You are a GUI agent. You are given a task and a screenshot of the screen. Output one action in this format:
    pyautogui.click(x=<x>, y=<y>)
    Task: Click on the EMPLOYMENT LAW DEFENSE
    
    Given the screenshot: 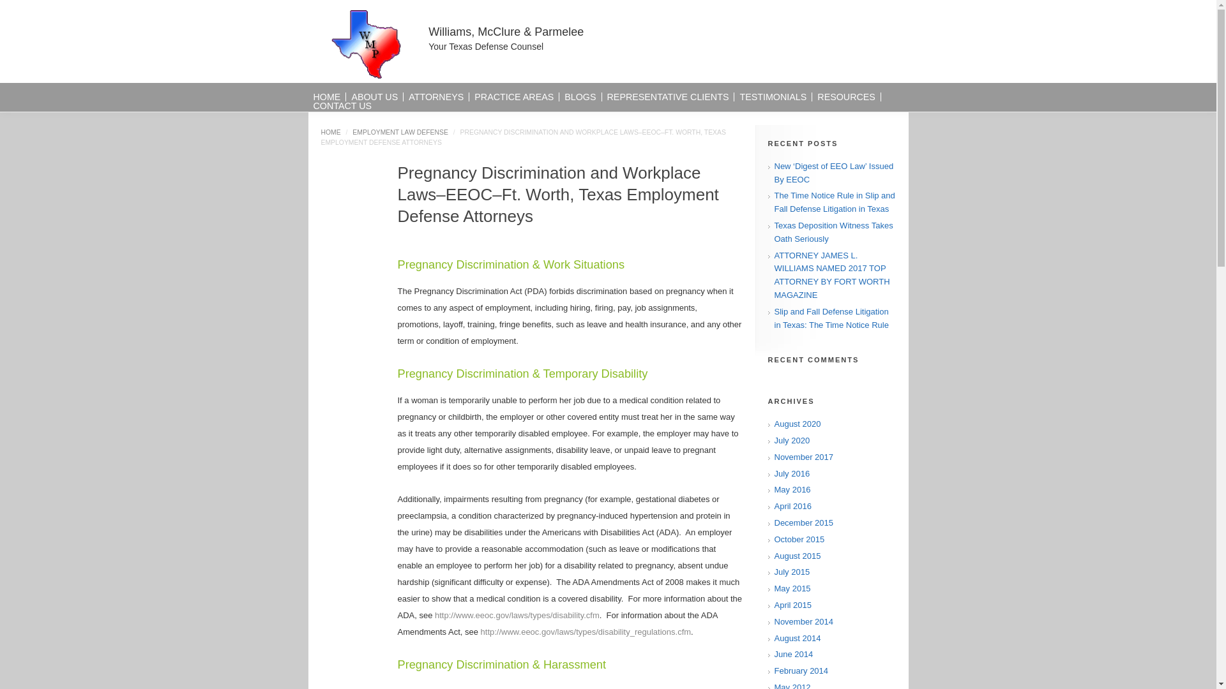 What is the action you would take?
    pyautogui.click(x=400, y=131)
    